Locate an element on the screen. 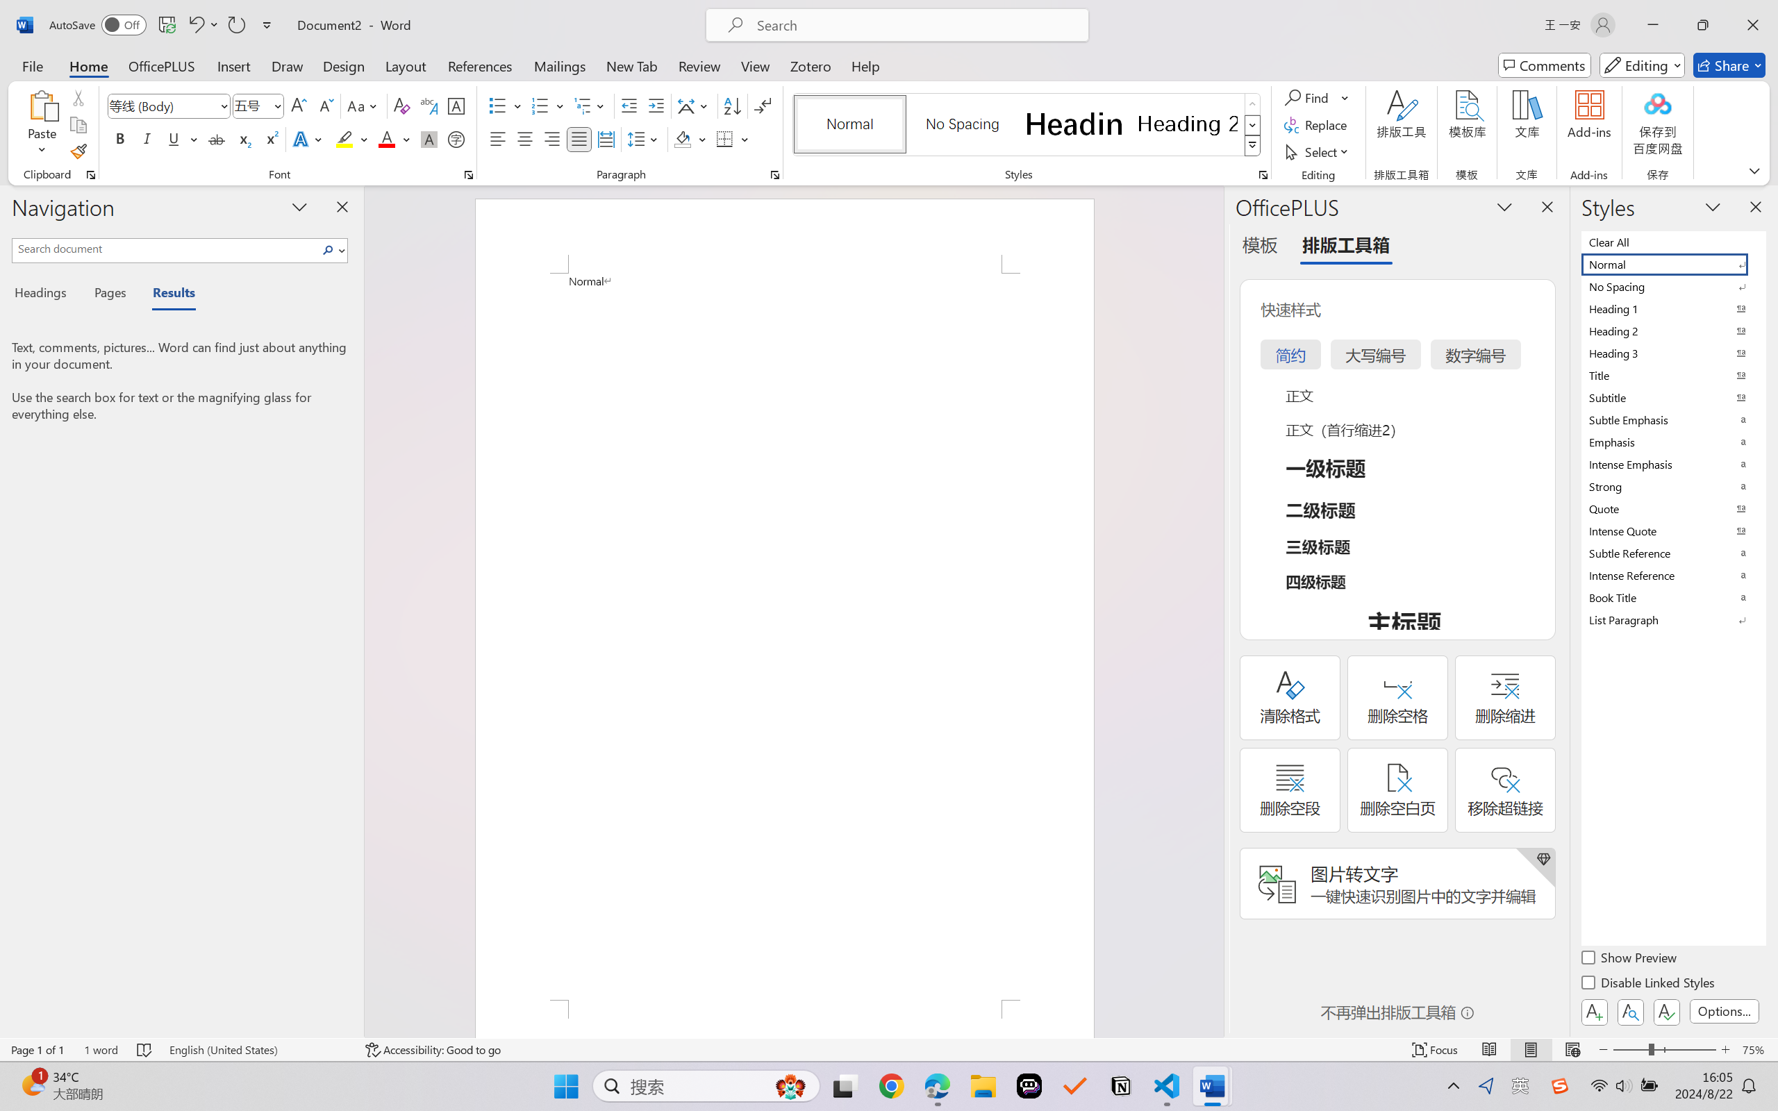  Grow Font is located at coordinates (299, 106).